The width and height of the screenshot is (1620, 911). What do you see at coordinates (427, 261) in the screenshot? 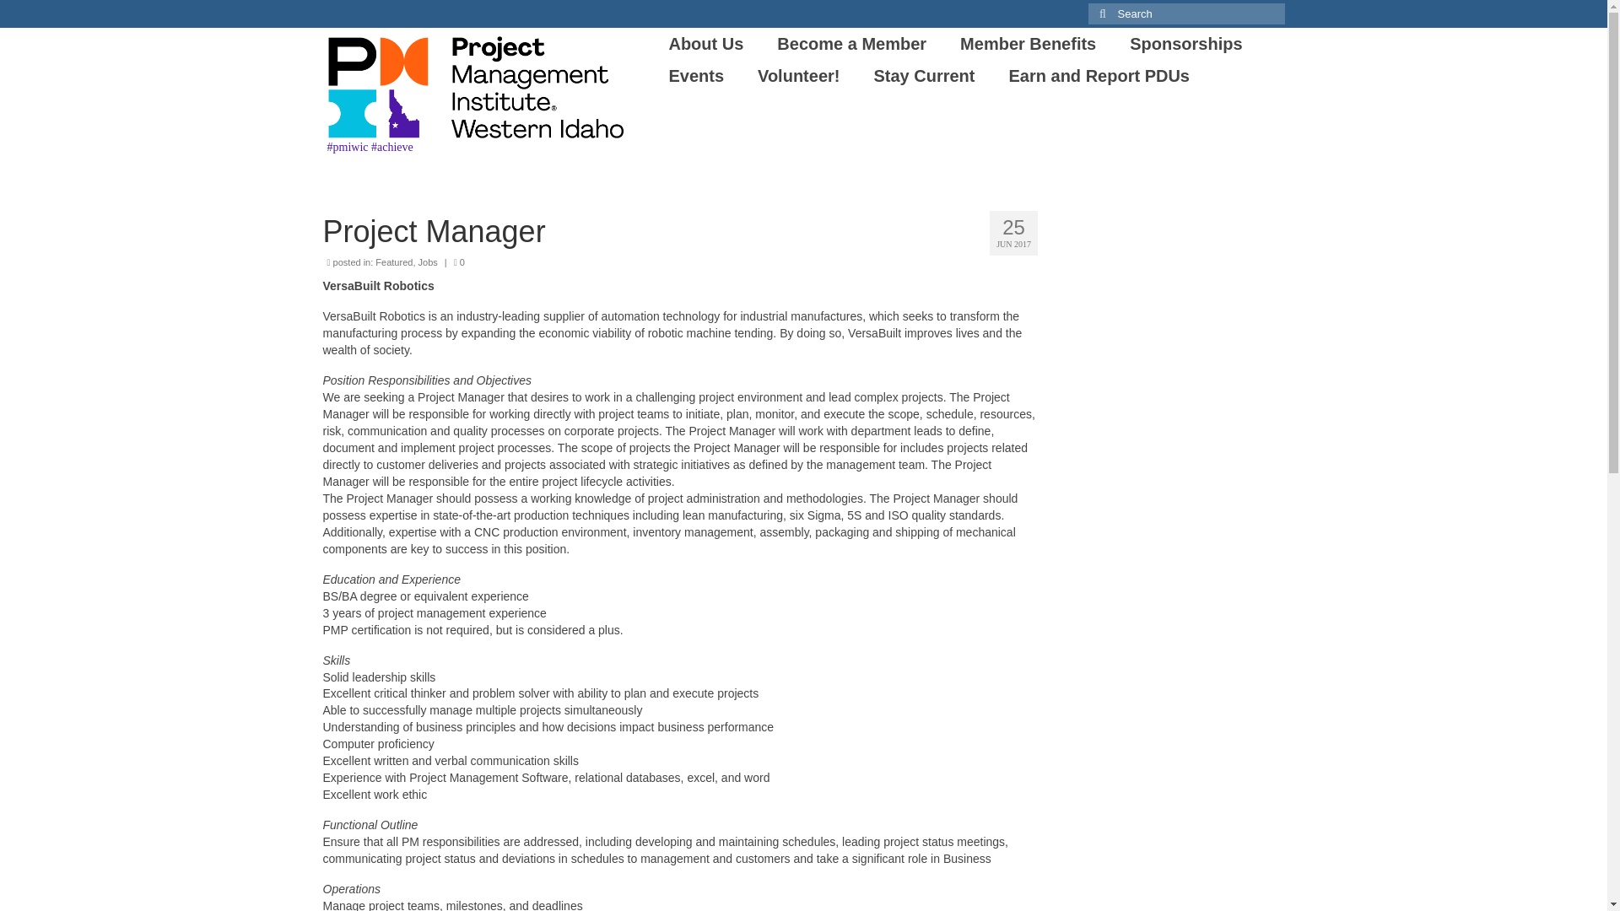
I see `Jobs` at bounding box center [427, 261].